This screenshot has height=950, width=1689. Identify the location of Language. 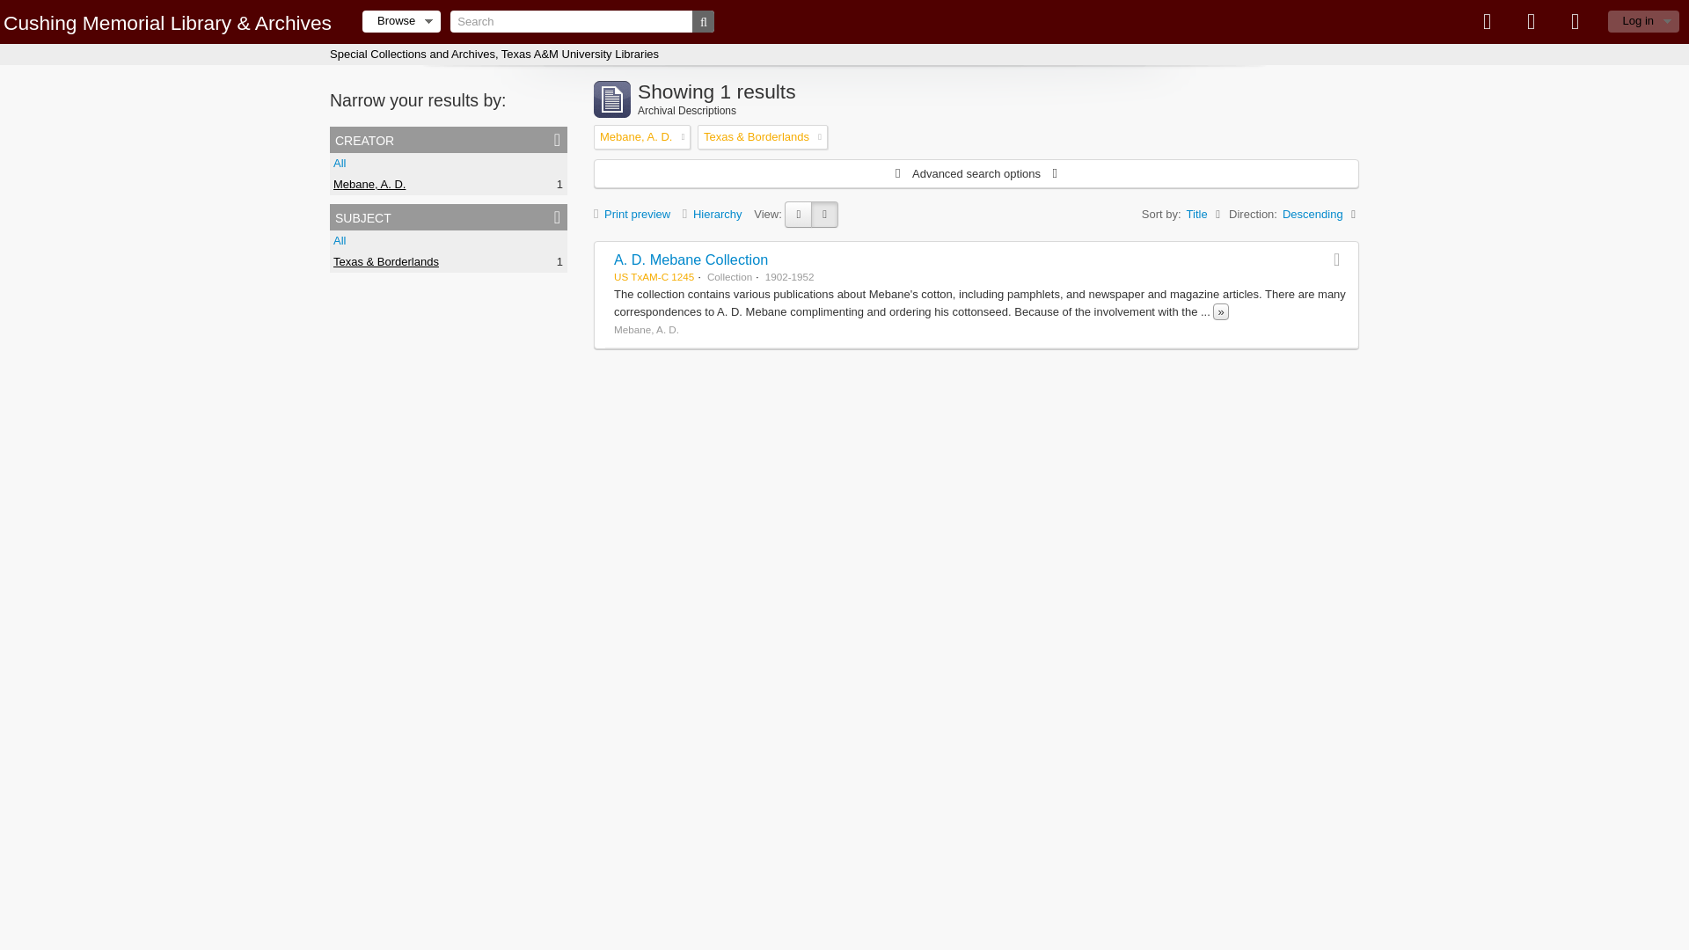
(1532, 21).